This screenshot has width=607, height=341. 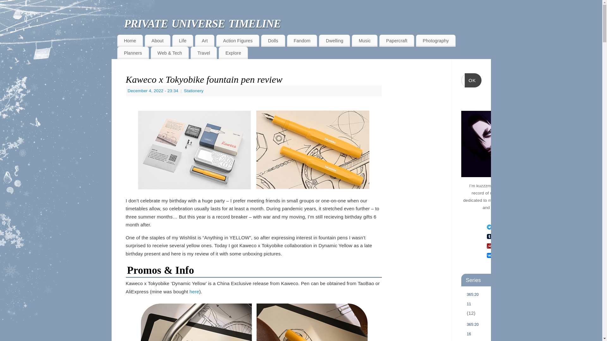 I want to click on private universe timeline, so click(x=307, y=22).